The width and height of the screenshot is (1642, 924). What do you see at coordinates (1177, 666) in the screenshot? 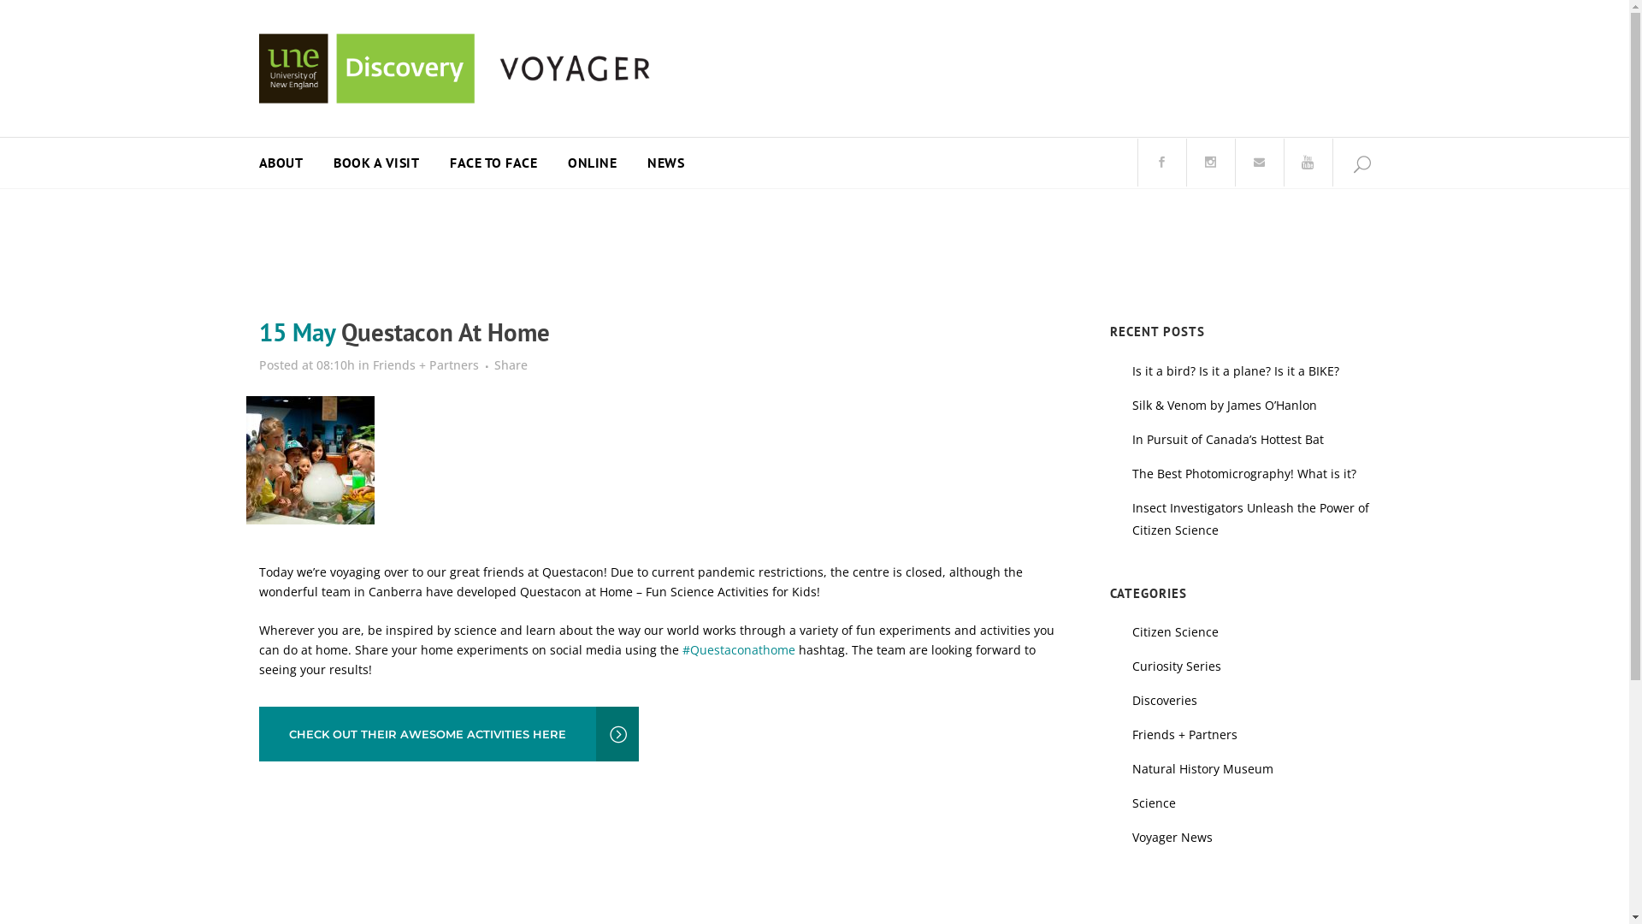
I see `Curiosity Series` at bounding box center [1177, 666].